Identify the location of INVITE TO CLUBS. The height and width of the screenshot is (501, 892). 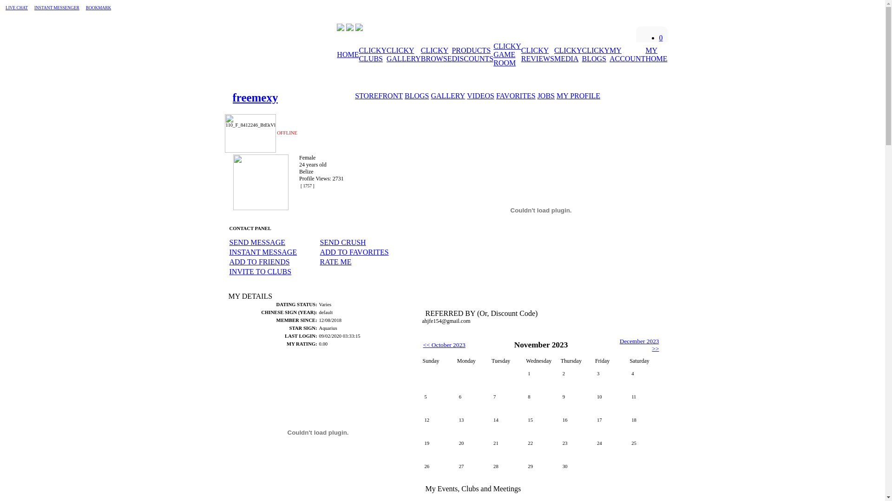
(260, 272).